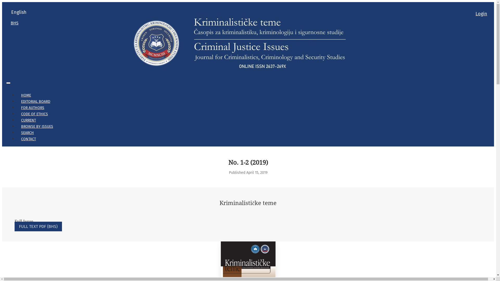 The width and height of the screenshot is (500, 281). I want to click on EDITORIAL BOARD, so click(36, 101).